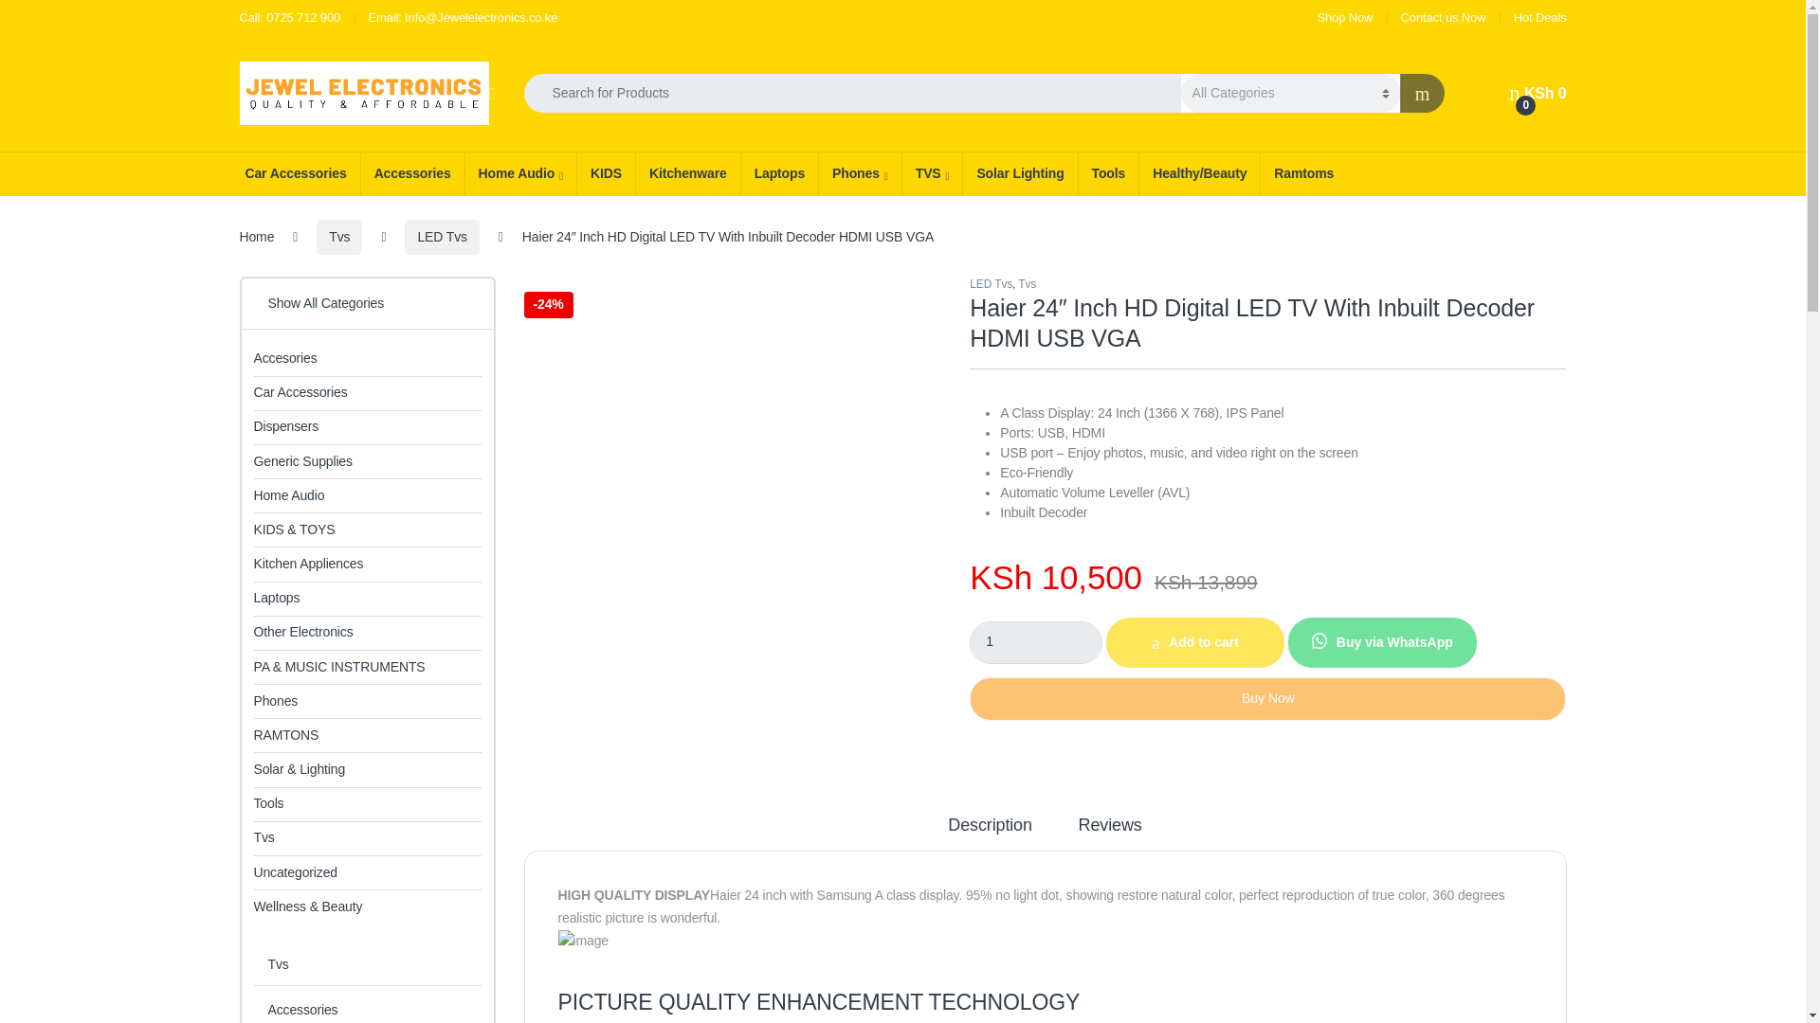 Image resolution: width=1820 pixels, height=1023 pixels. I want to click on Hot Deals, so click(1346, 17).